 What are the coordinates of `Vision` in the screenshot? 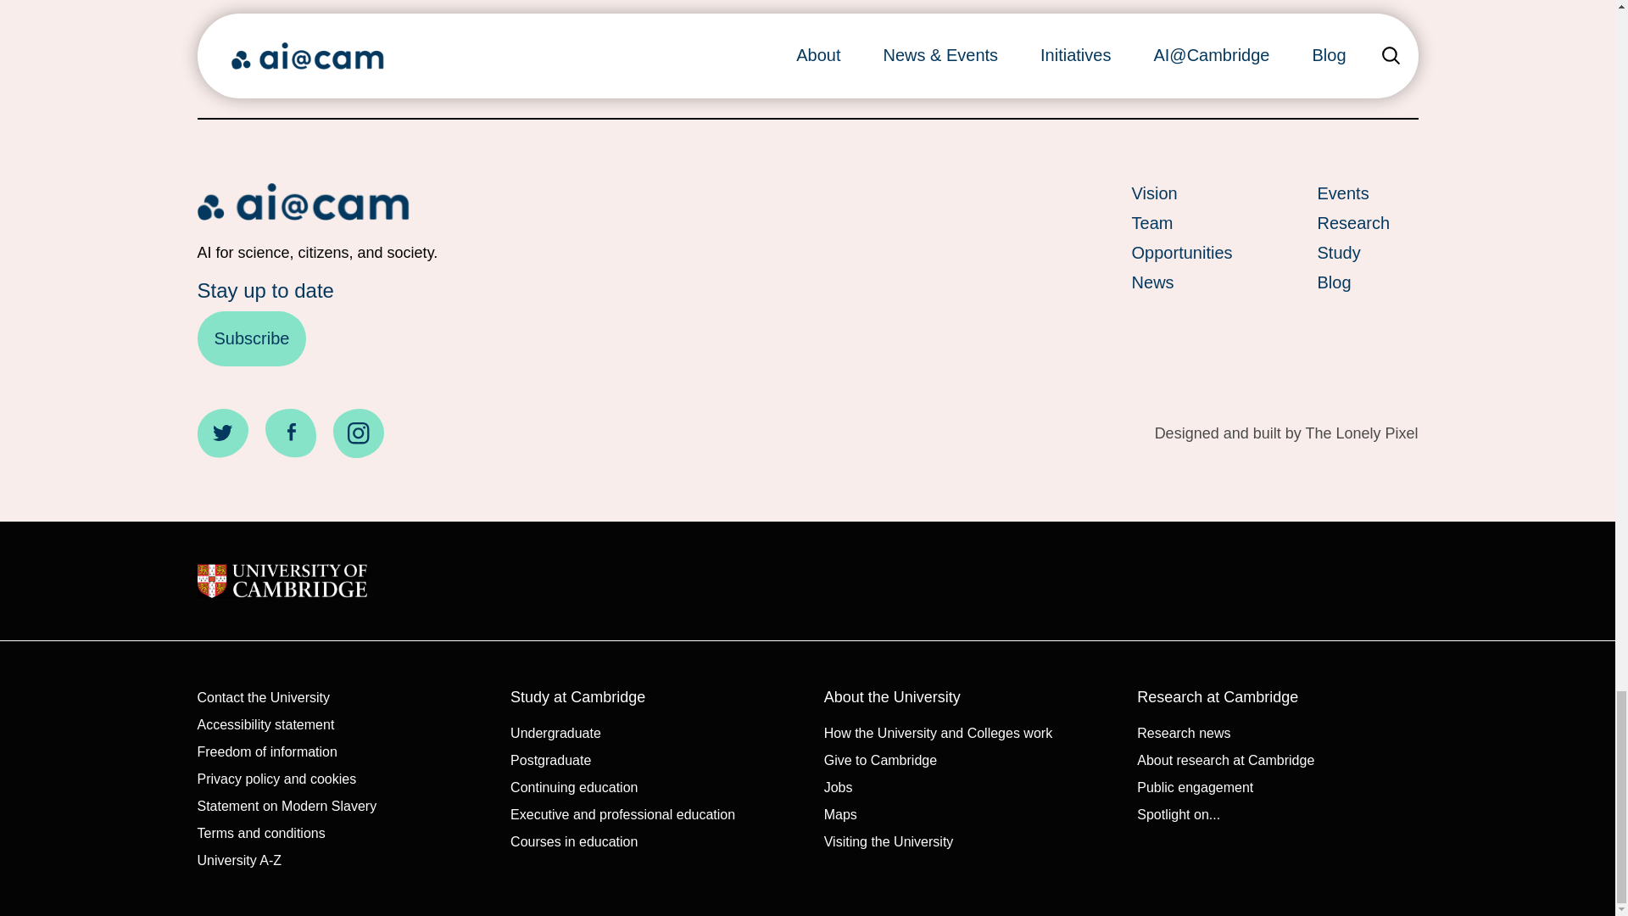 It's located at (1182, 193).